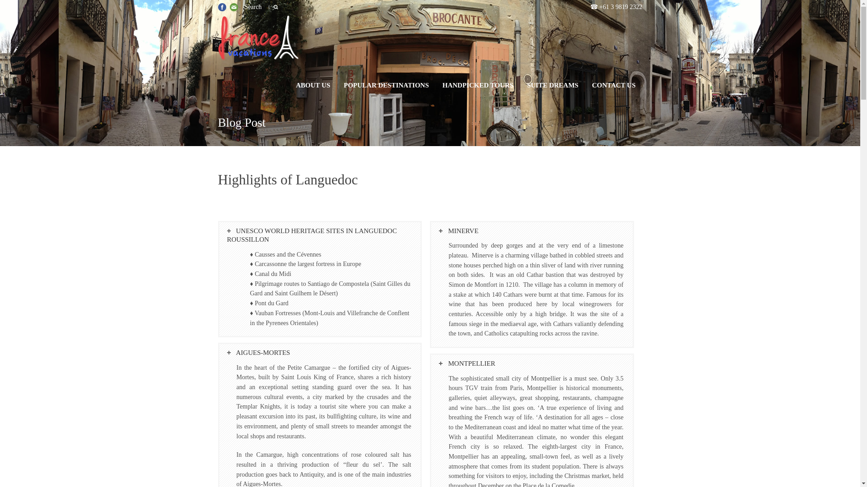 The image size is (867, 487). What do you see at coordinates (553, 85) in the screenshot?
I see `SUITE DREAMS` at bounding box center [553, 85].